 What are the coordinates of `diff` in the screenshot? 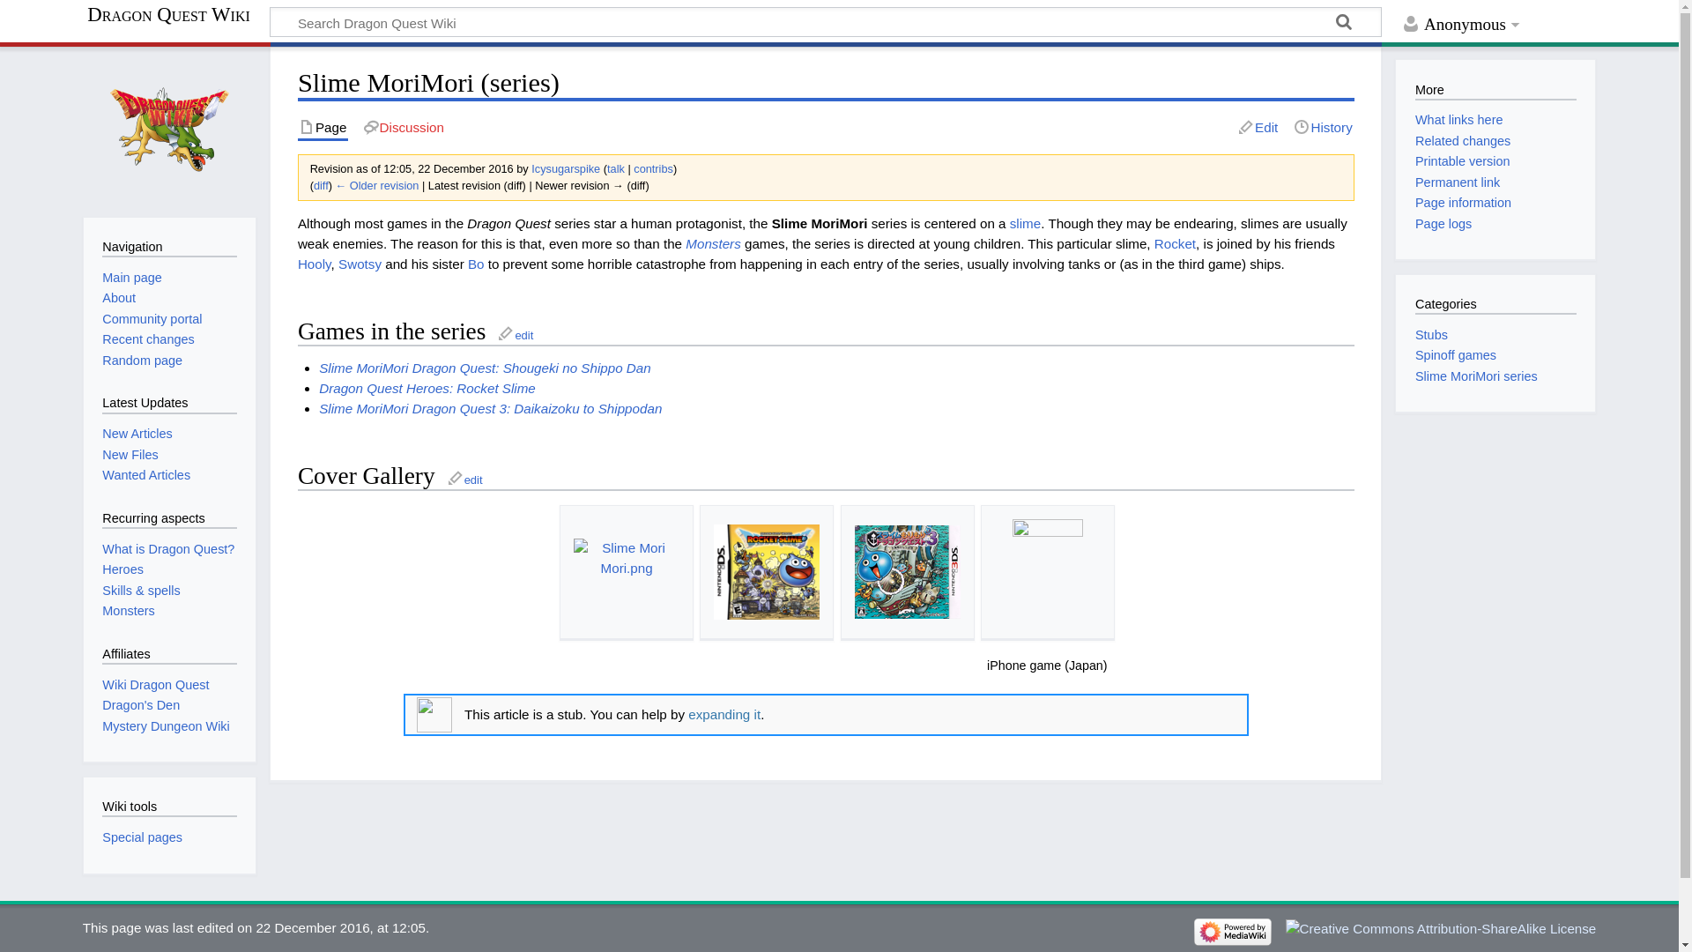 It's located at (321, 185).